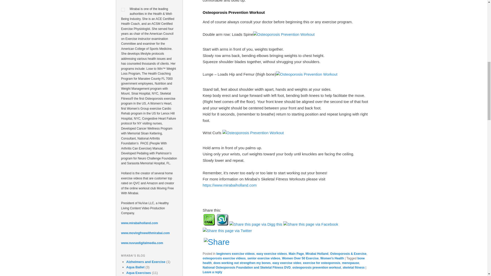 Image resolution: width=491 pixels, height=276 pixels. I want to click on Women Over 50 Exercise, so click(300, 258).